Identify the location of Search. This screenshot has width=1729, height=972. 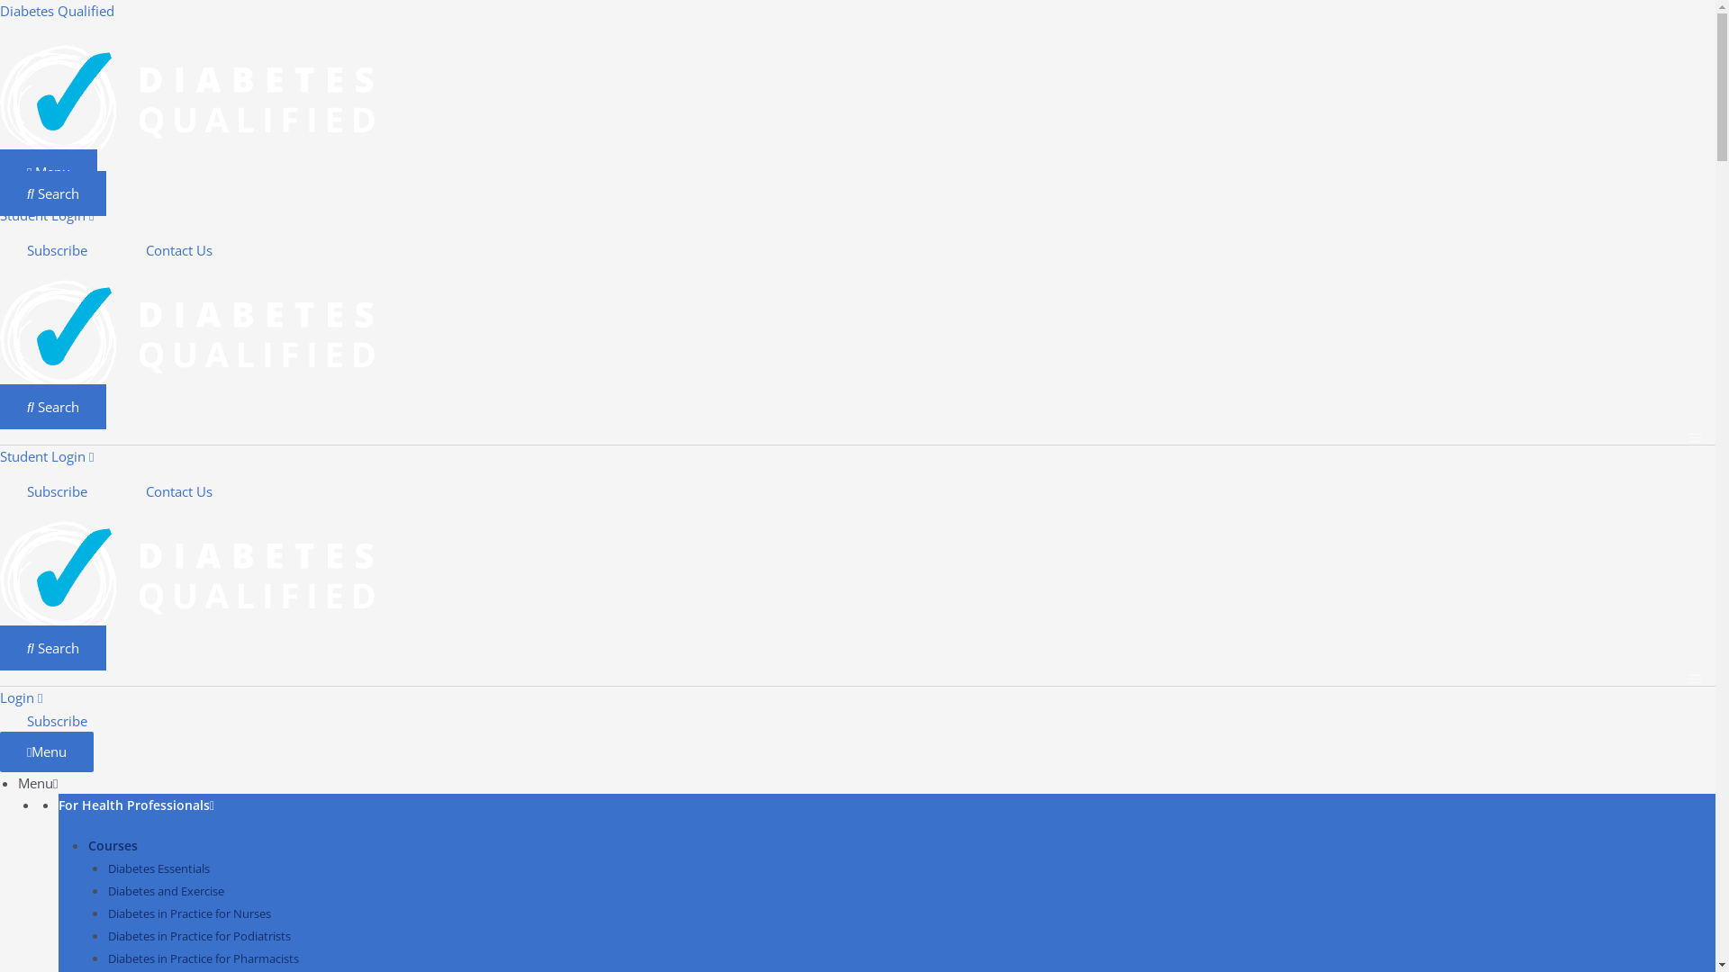
(53, 407).